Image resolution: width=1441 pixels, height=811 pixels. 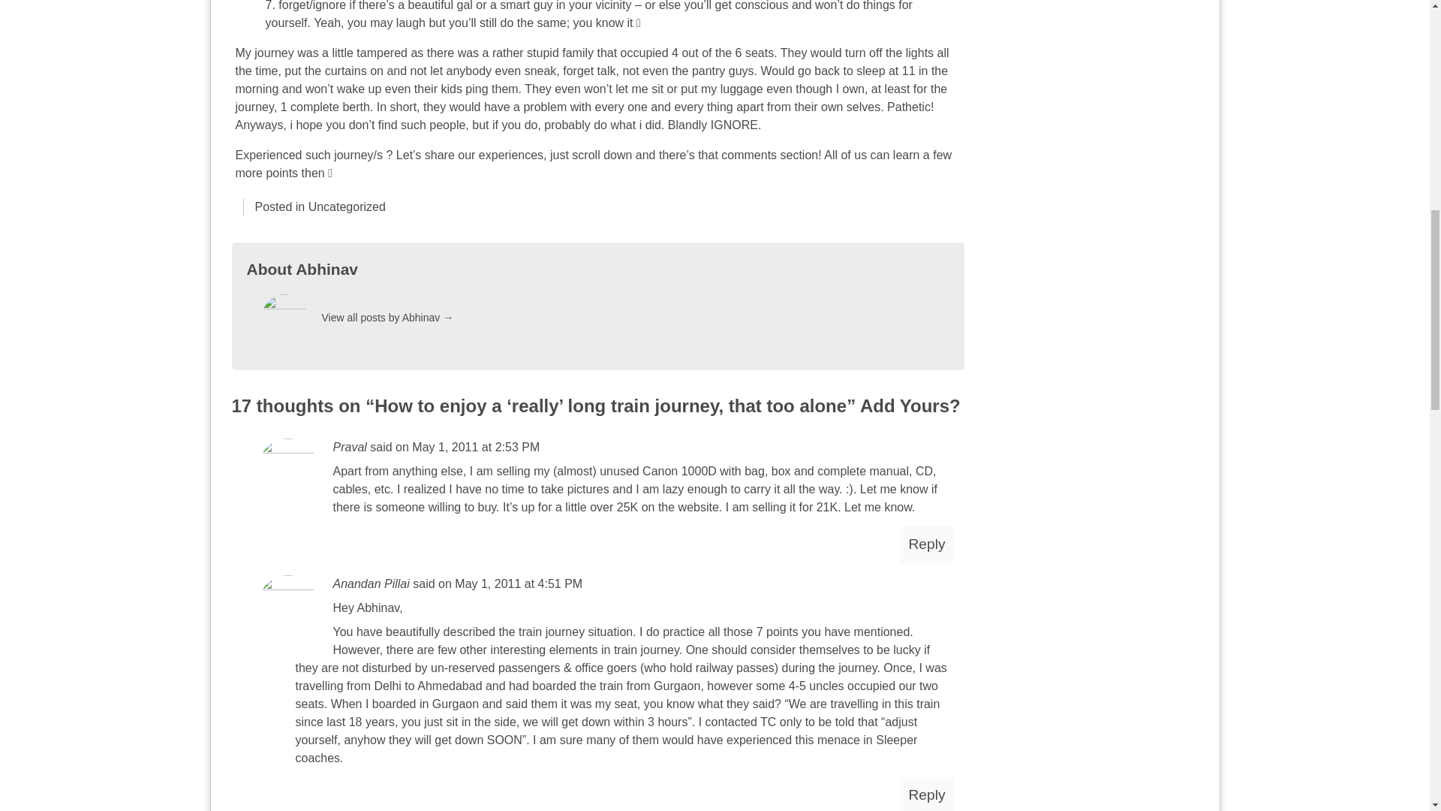 What do you see at coordinates (910, 405) in the screenshot?
I see `Add Yours?` at bounding box center [910, 405].